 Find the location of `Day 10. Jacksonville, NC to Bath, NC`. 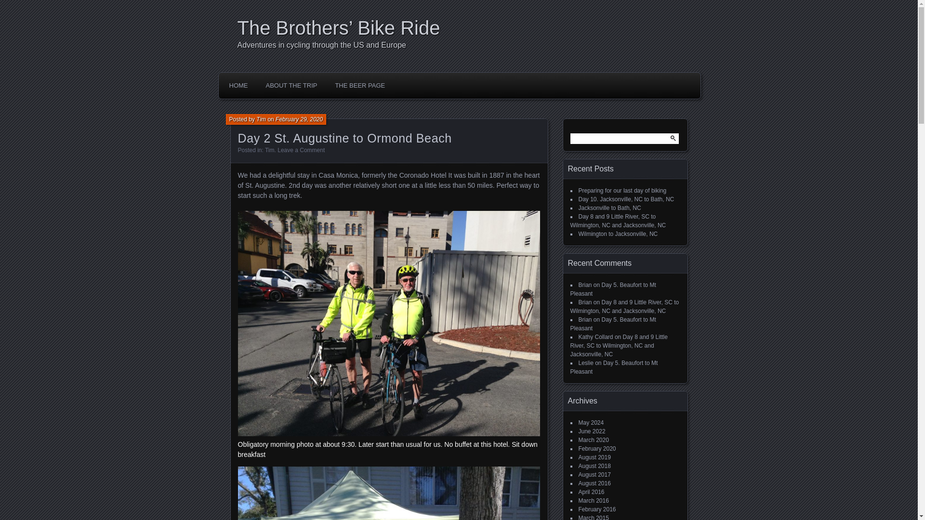

Day 10. Jacksonville, NC to Bath, NC is located at coordinates (626, 199).